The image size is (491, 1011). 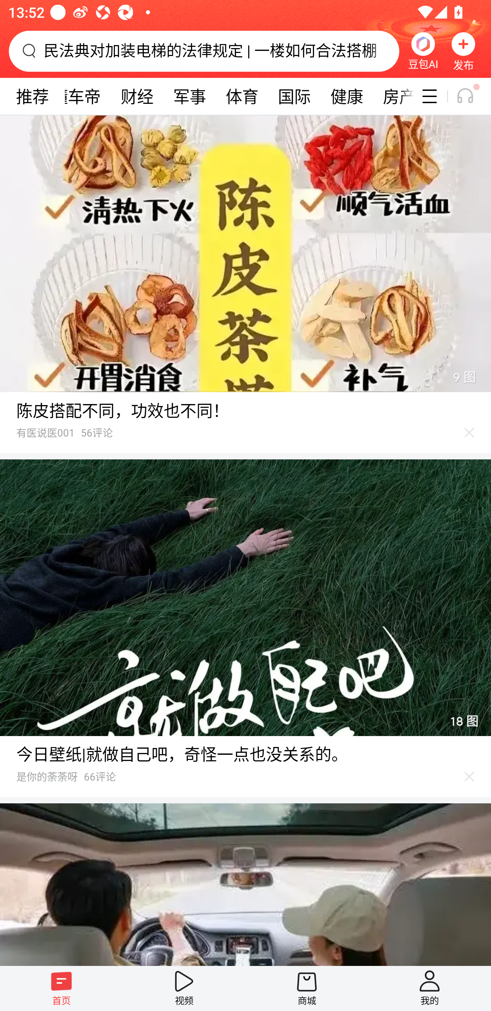 What do you see at coordinates (61, 988) in the screenshot?
I see `首页` at bounding box center [61, 988].